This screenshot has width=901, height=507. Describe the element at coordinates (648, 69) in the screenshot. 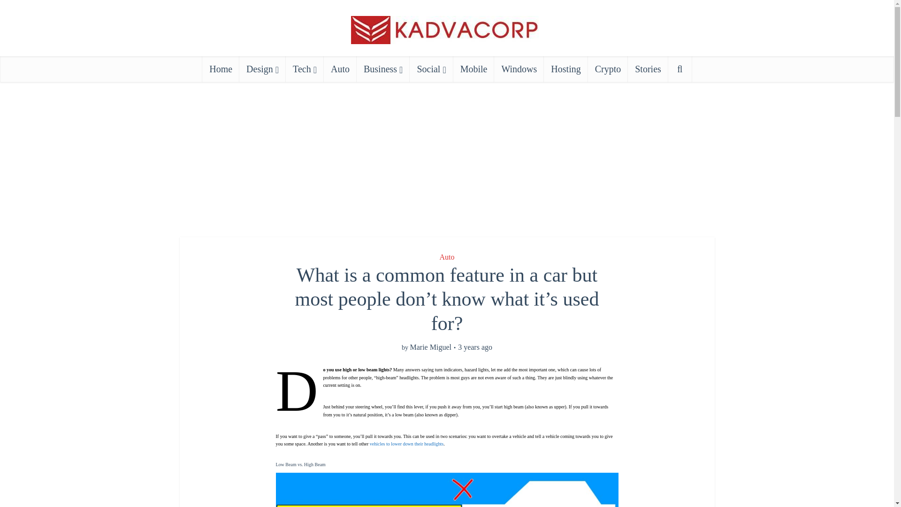

I see `Stories` at that location.